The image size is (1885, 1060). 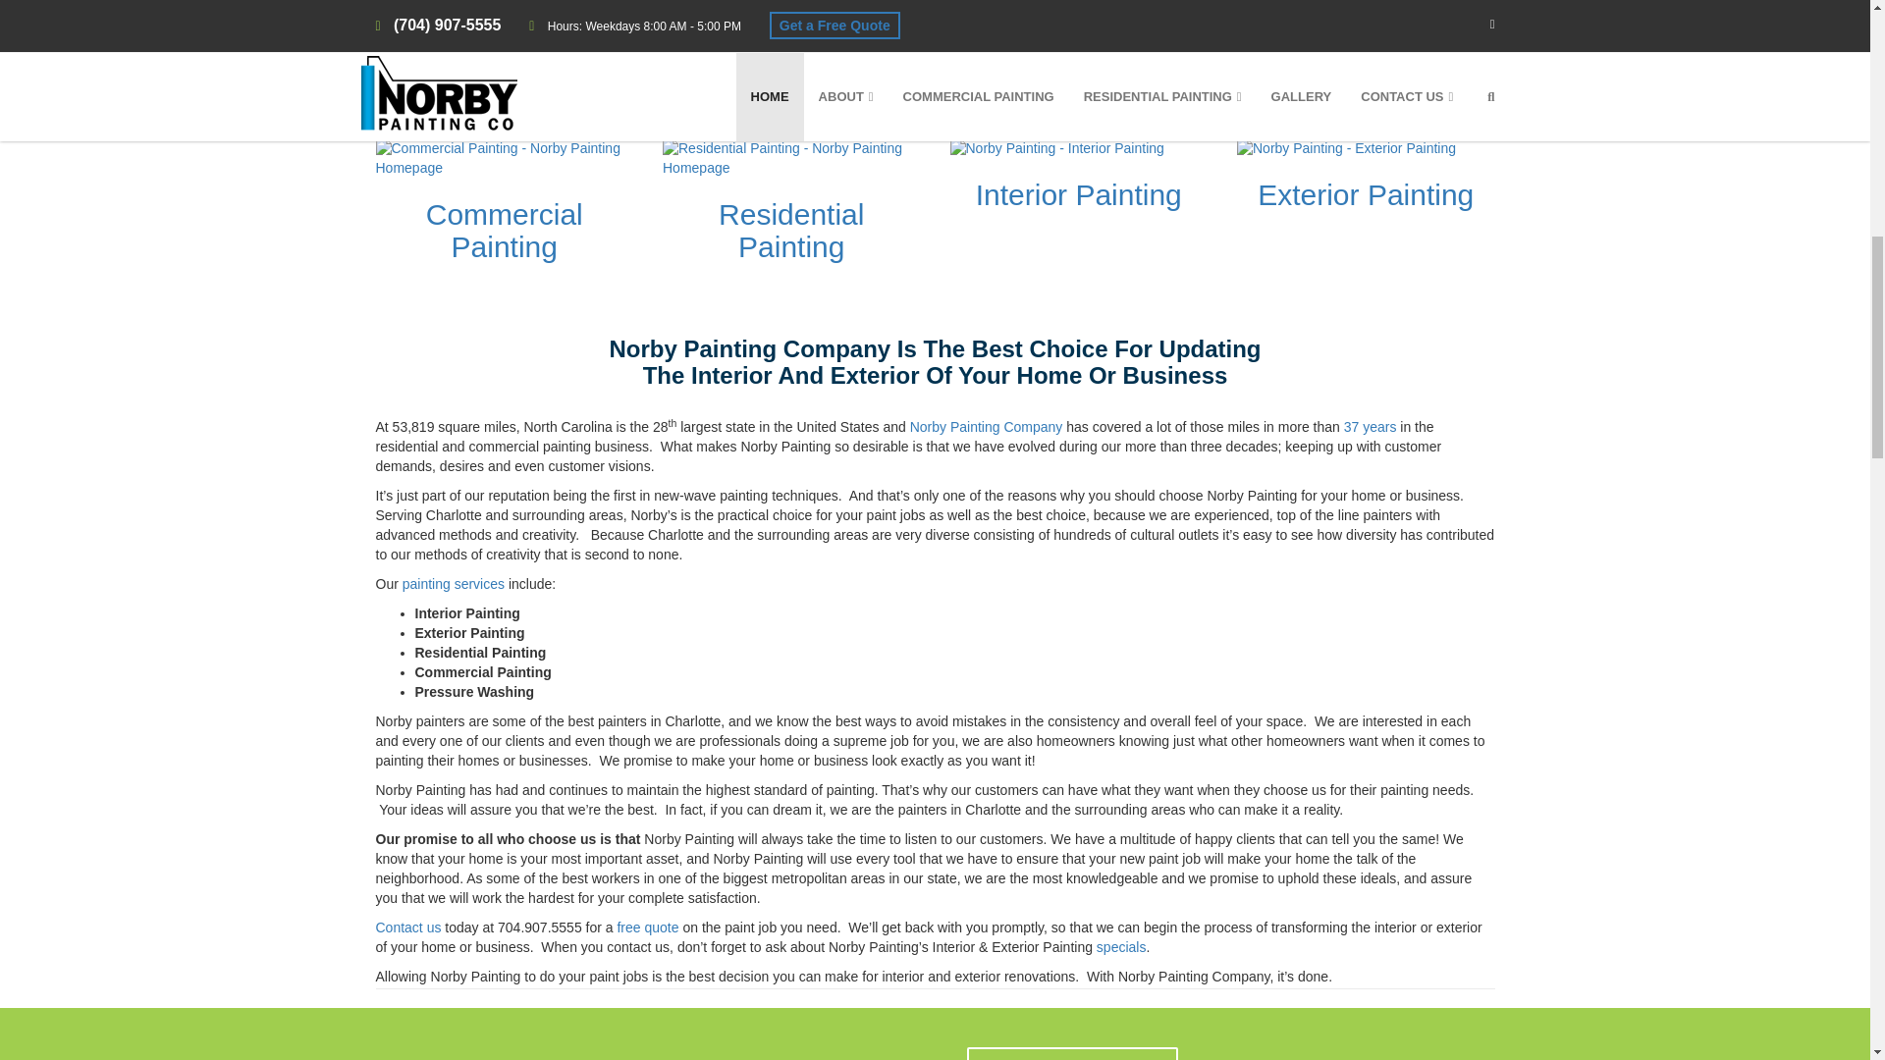 What do you see at coordinates (1121, 946) in the screenshot?
I see `specials` at bounding box center [1121, 946].